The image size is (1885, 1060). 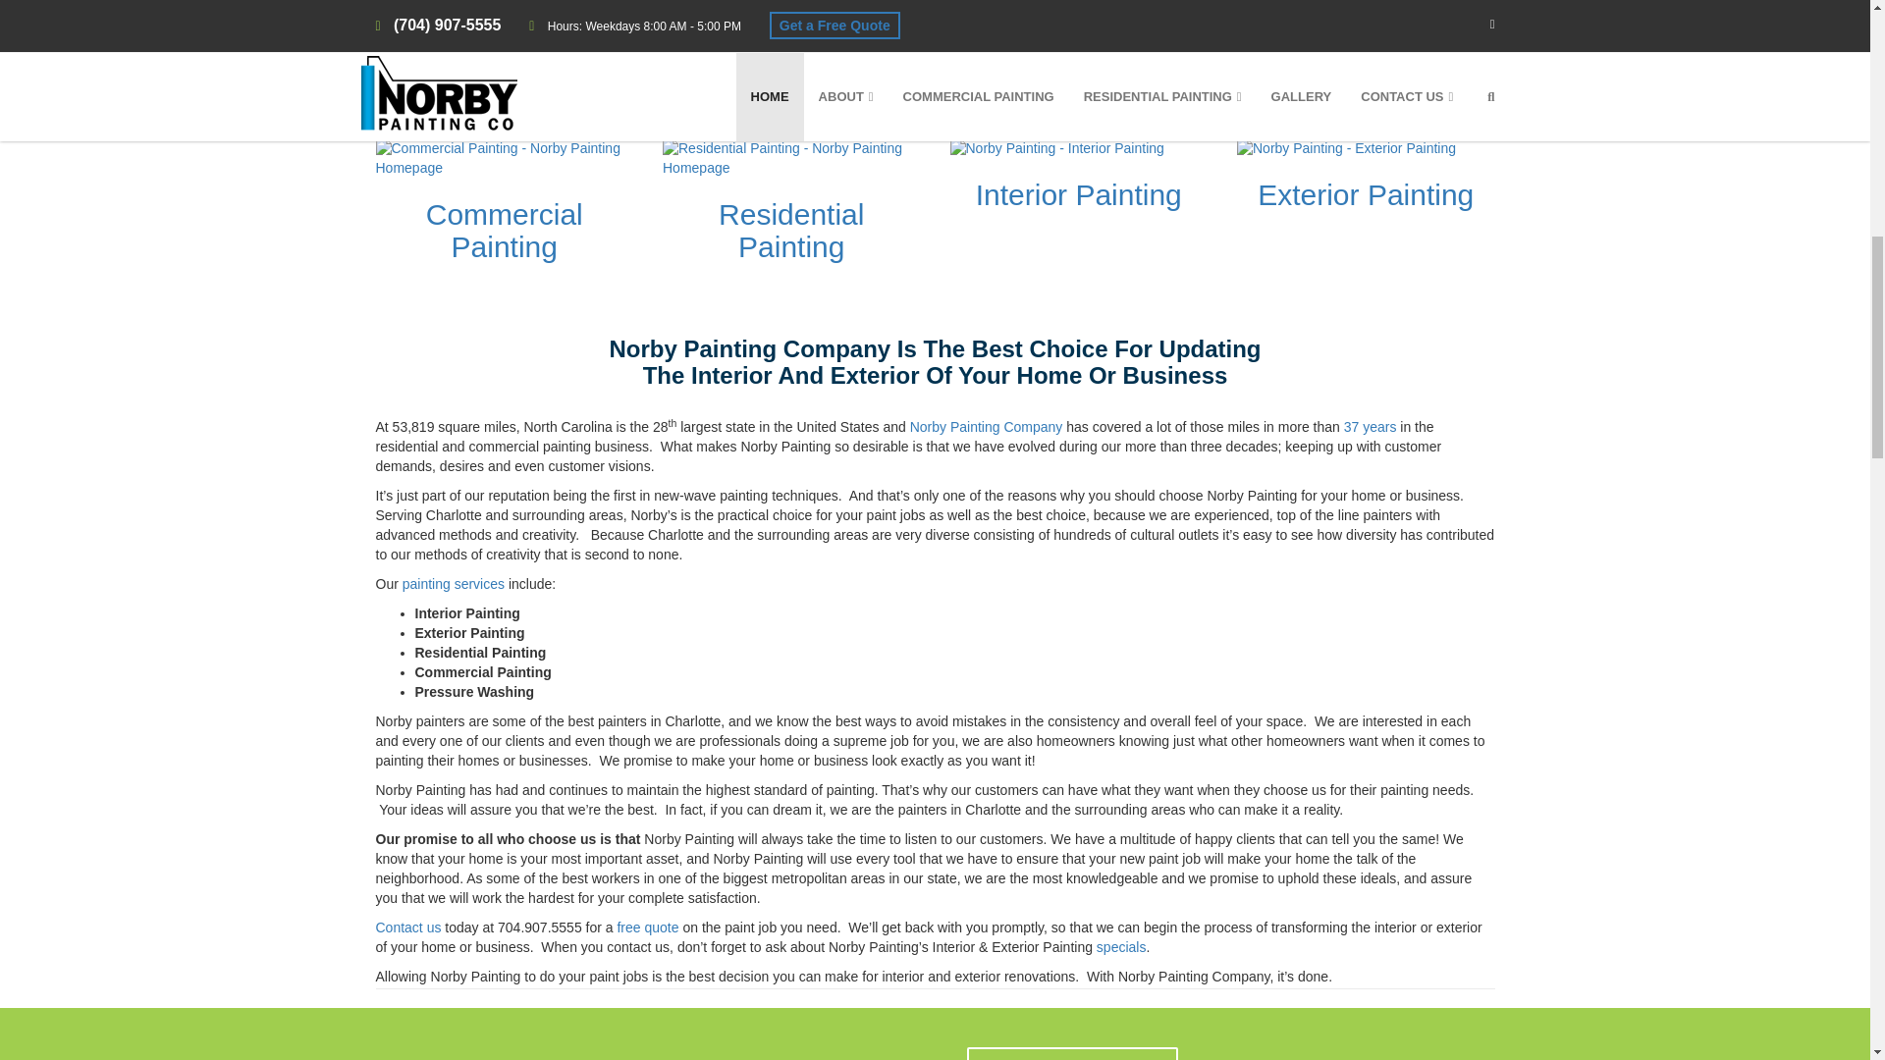 What do you see at coordinates (1121, 946) in the screenshot?
I see `specials` at bounding box center [1121, 946].